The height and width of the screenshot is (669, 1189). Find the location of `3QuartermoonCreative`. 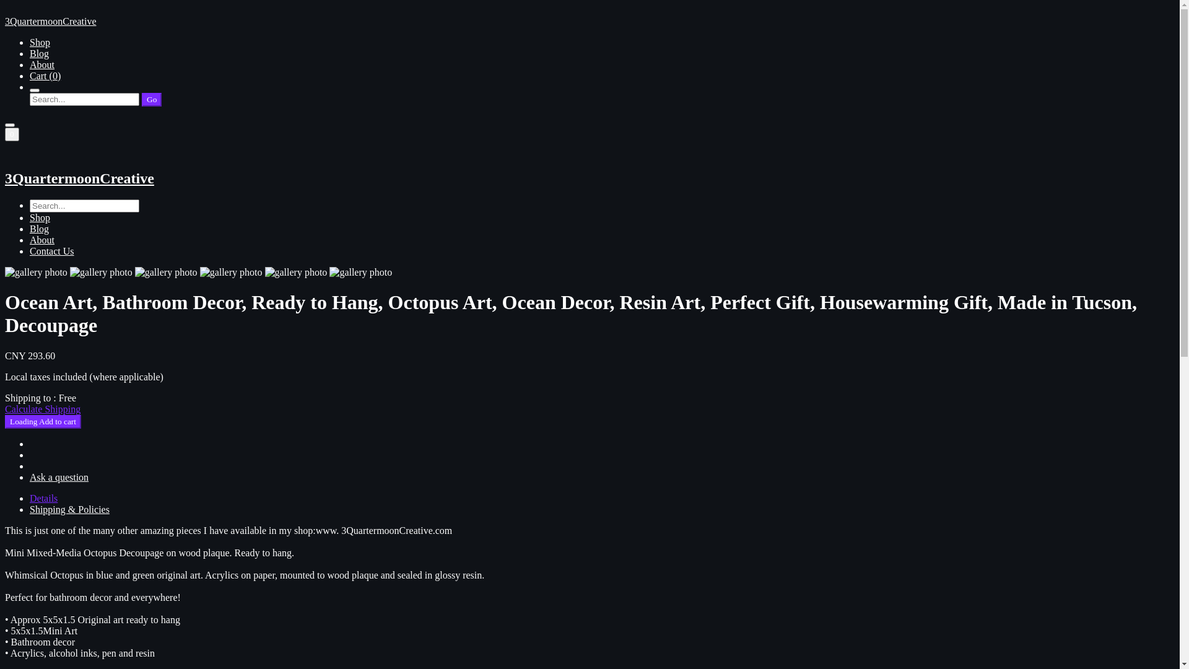

3QuartermoonCreative is located at coordinates (590, 16).